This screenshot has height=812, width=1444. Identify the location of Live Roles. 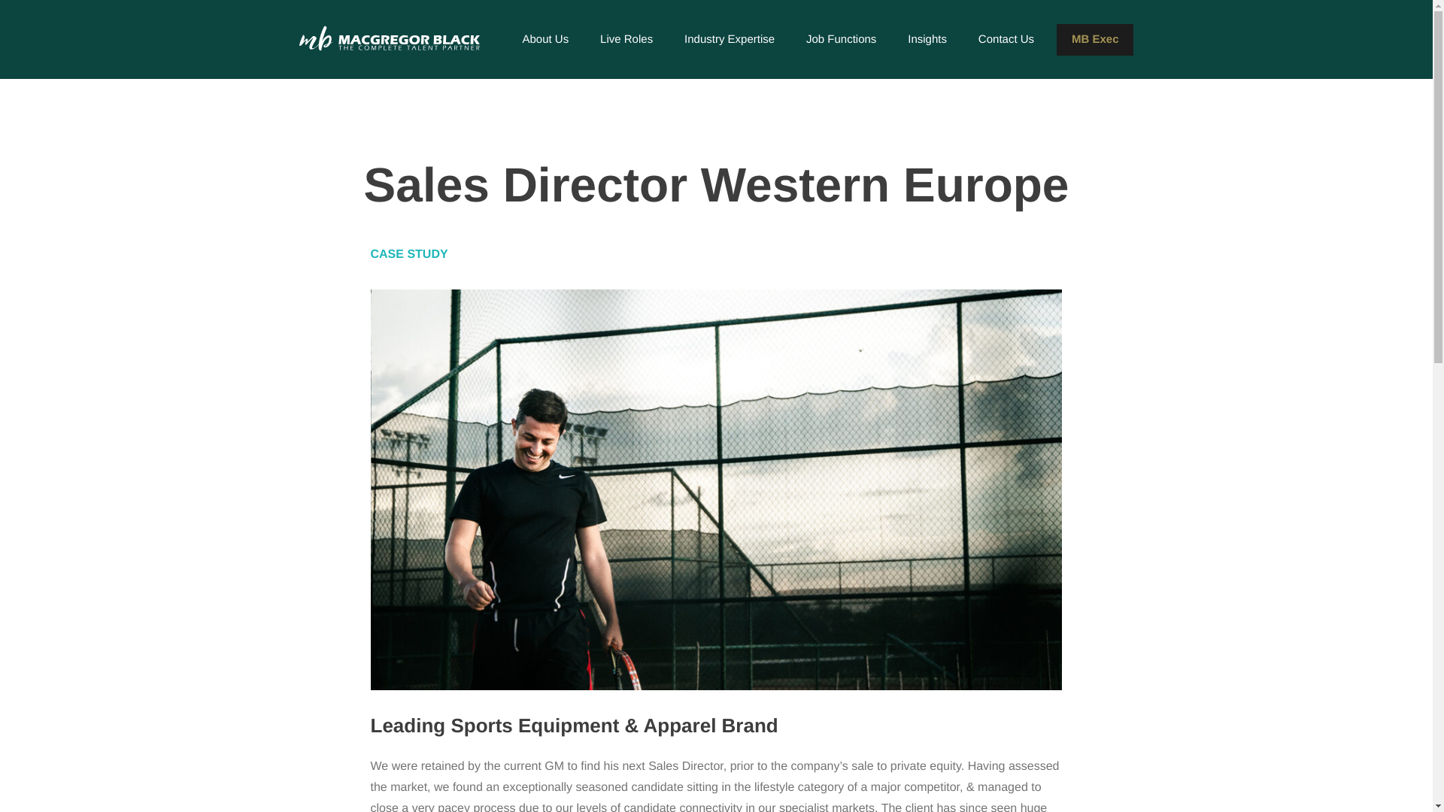
(626, 39).